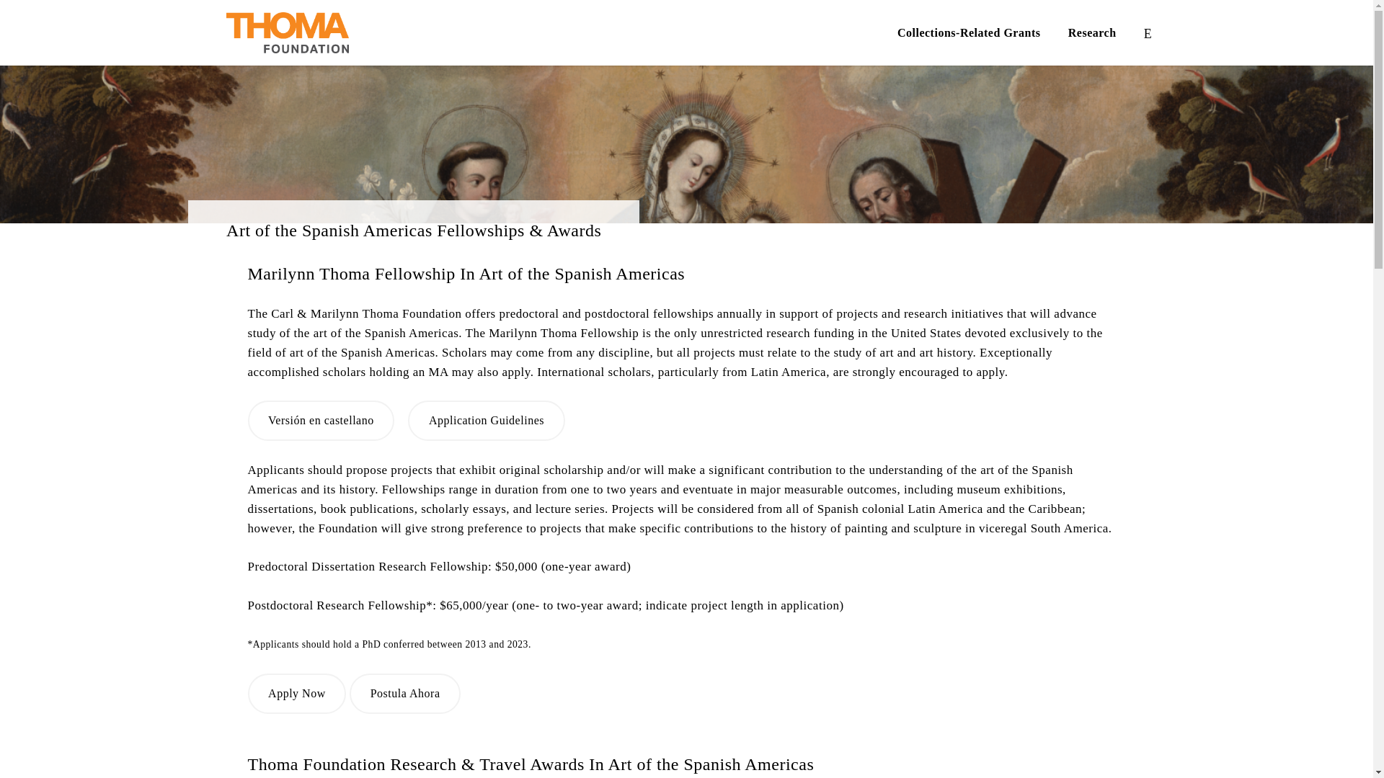  I want to click on Collections-Related Grants, so click(969, 33).